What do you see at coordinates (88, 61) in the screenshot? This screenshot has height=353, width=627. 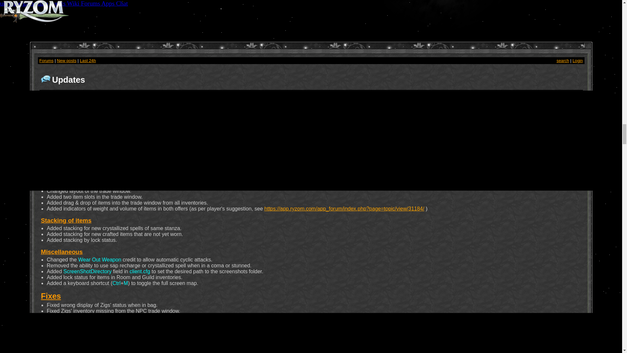 I see `Last 24h` at bounding box center [88, 61].